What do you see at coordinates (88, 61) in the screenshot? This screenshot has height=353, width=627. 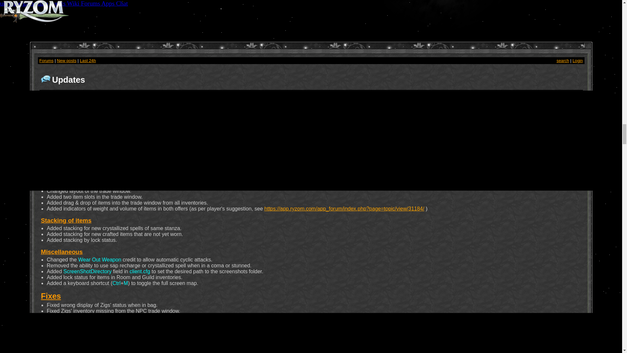 I see `Last 24h` at bounding box center [88, 61].